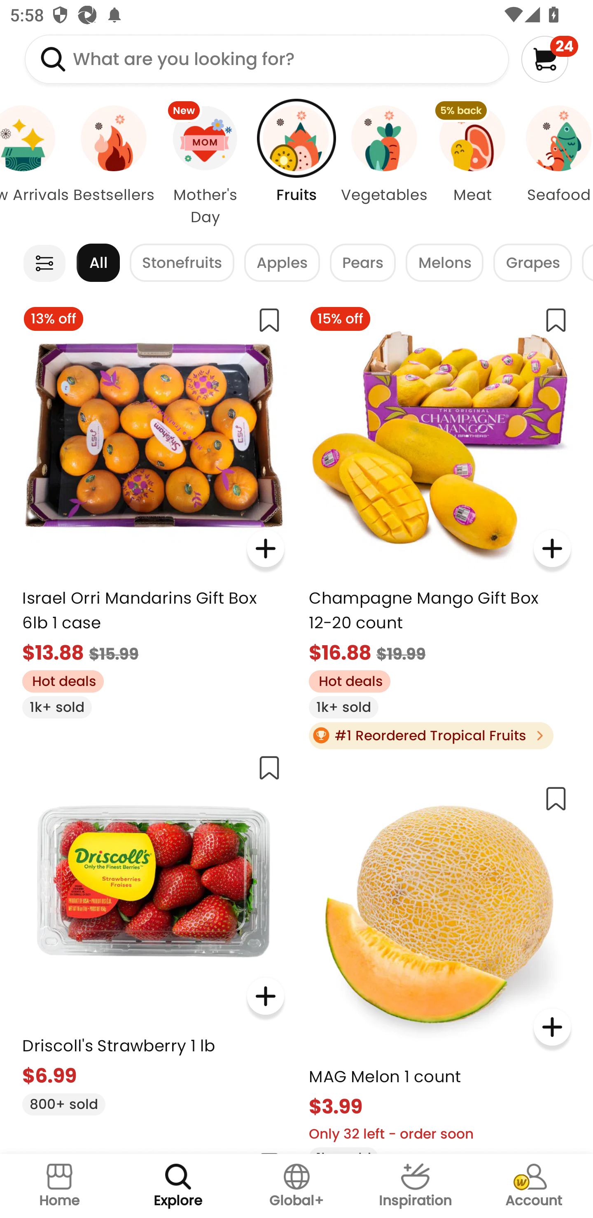  Describe the element at coordinates (549, 59) in the screenshot. I see `24` at that location.